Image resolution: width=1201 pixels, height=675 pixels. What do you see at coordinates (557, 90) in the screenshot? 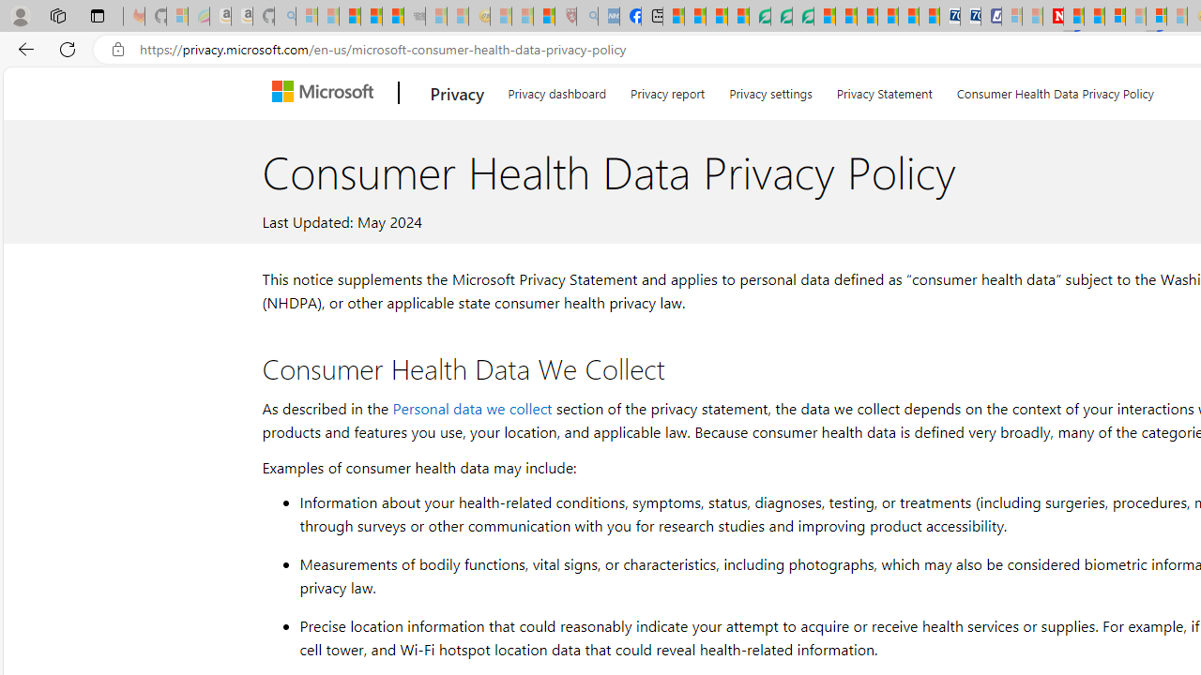
I see `Privacy dashboard` at bounding box center [557, 90].